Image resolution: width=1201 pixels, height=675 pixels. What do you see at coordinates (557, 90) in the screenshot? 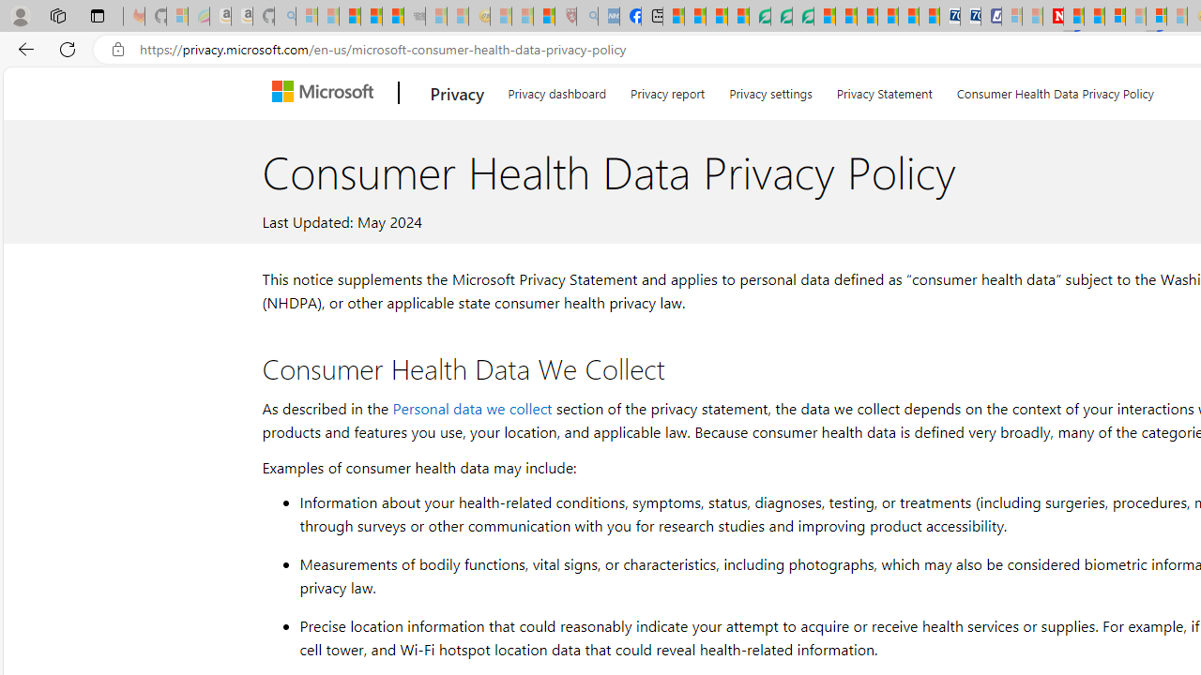
I see `Privacy dashboard` at bounding box center [557, 90].